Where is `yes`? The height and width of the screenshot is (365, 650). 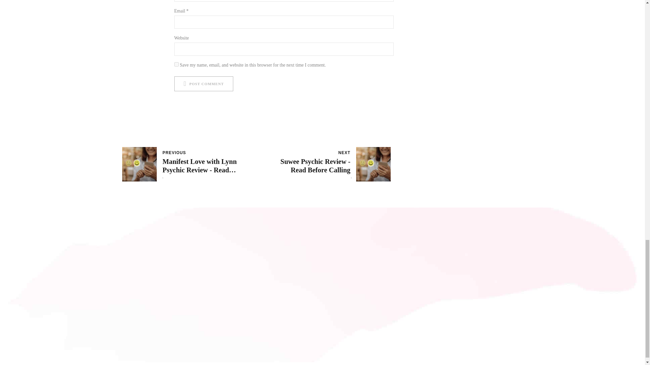 yes is located at coordinates (176, 64).